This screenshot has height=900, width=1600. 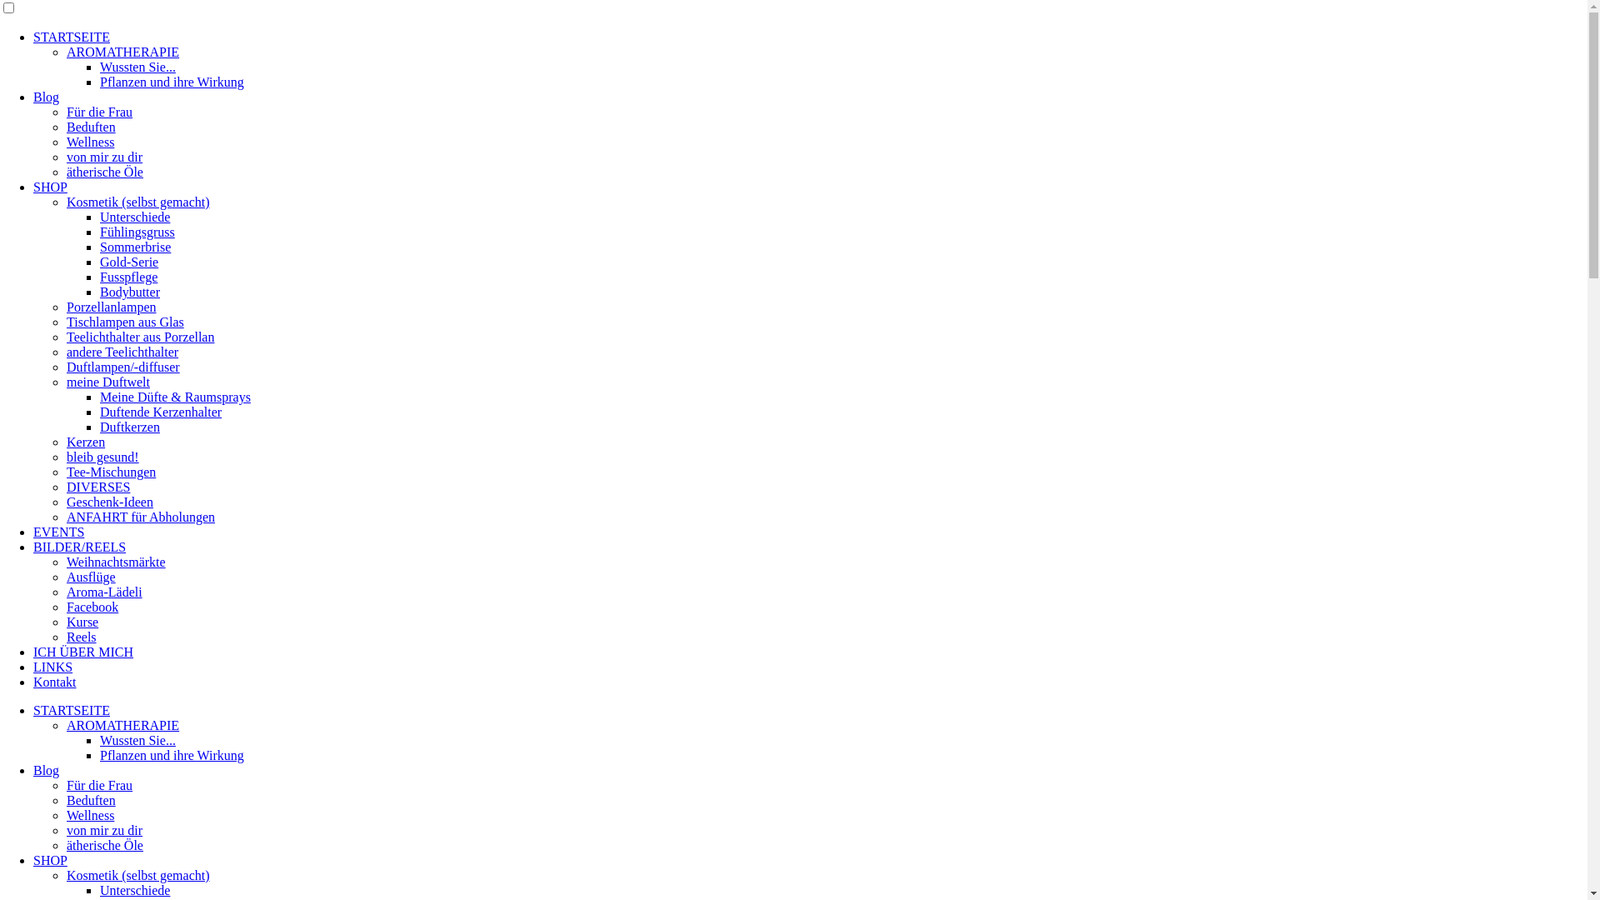 What do you see at coordinates (110, 502) in the screenshot?
I see `Geschenk-Ideen` at bounding box center [110, 502].